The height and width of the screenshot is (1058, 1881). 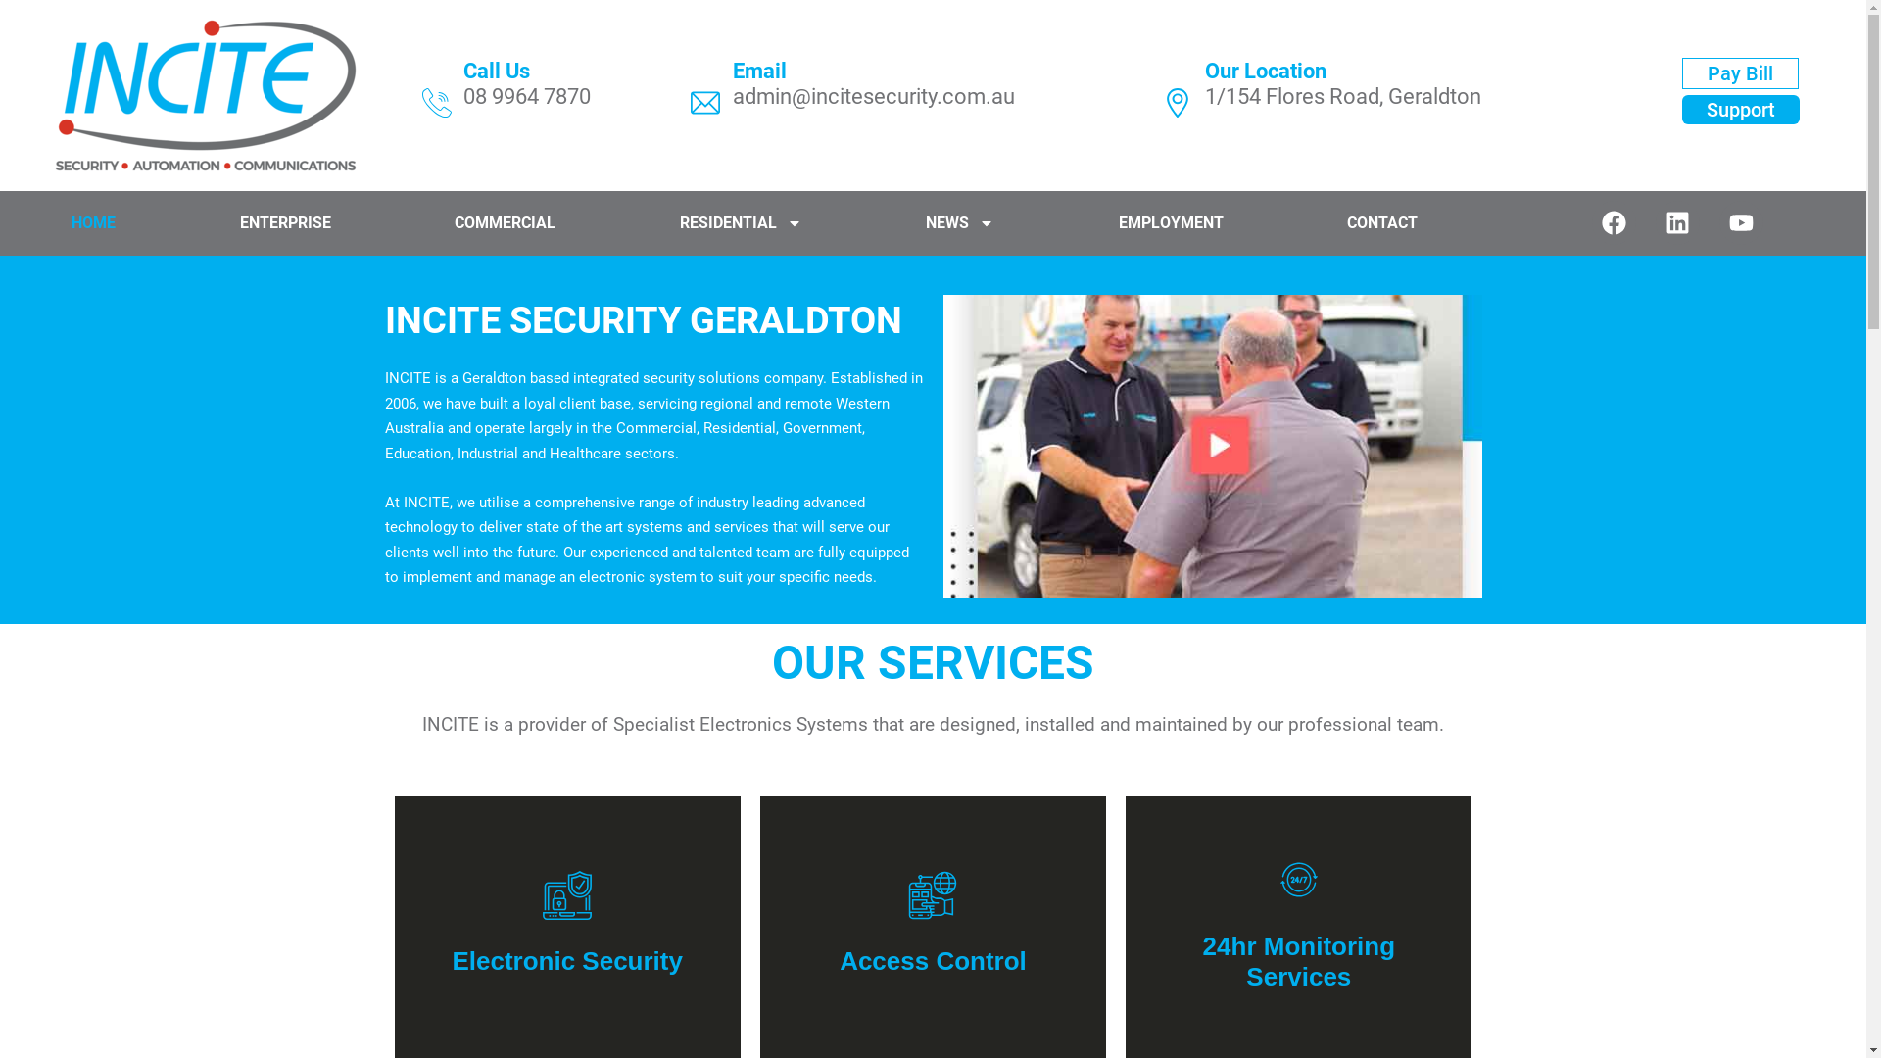 I want to click on Support, so click(x=1741, y=109).